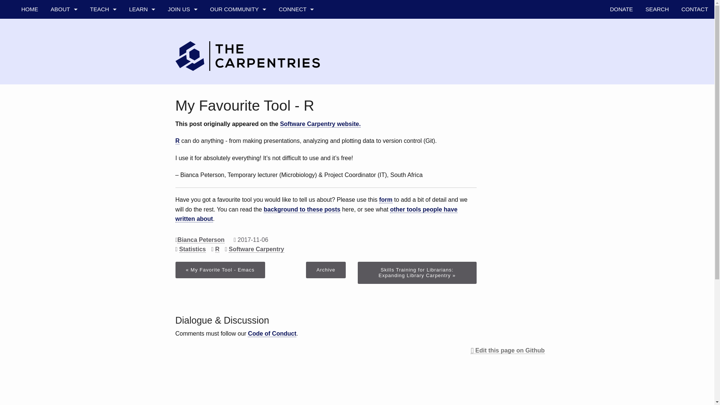 This screenshot has width=720, height=405. Describe the element at coordinates (182, 28) in the screenshot. I see `GET INVOLVED` at that location.